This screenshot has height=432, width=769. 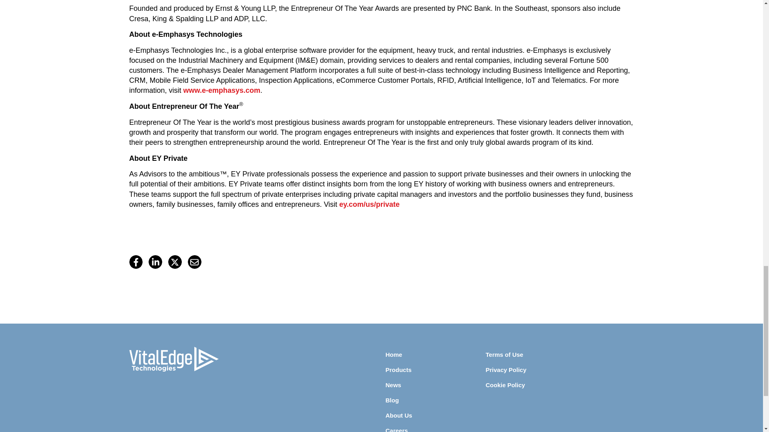 I want to click on Home, so click(x=435, y=354).